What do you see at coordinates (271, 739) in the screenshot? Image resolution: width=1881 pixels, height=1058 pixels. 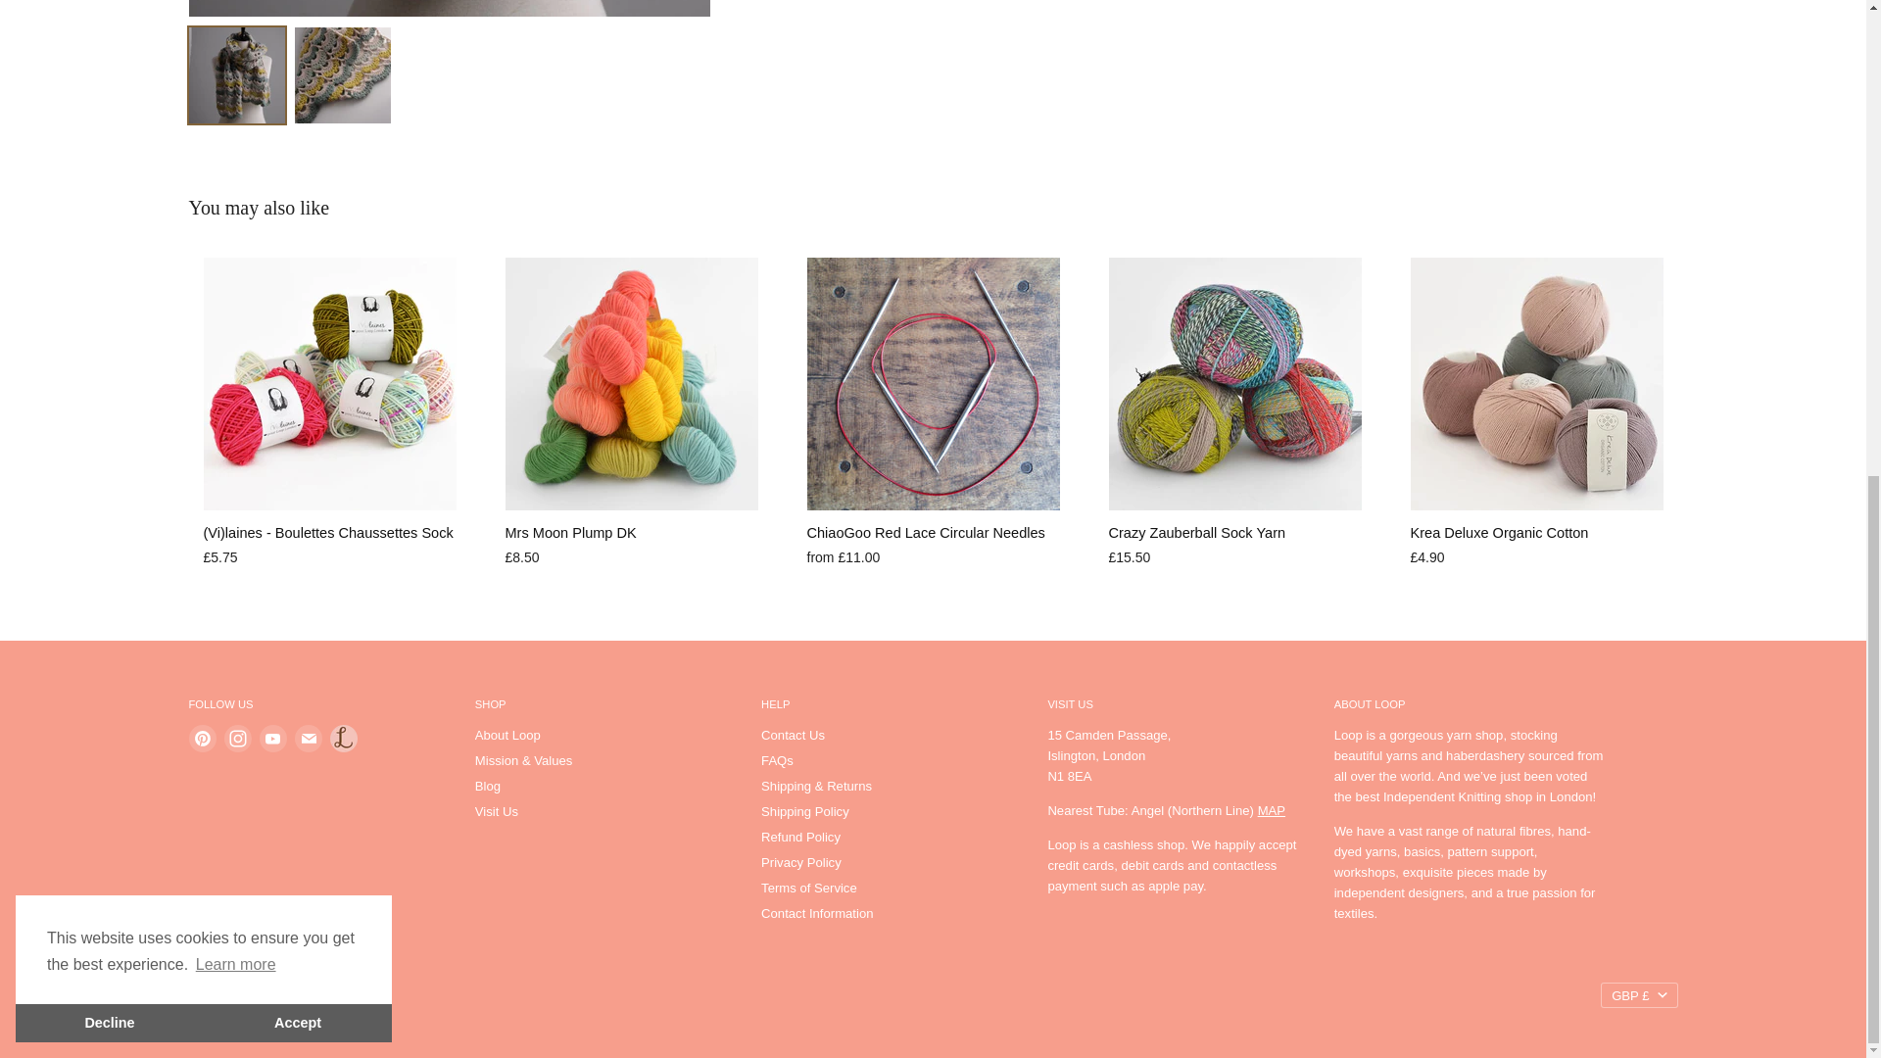 I see `Youtube` at bounding box center [271, 739].